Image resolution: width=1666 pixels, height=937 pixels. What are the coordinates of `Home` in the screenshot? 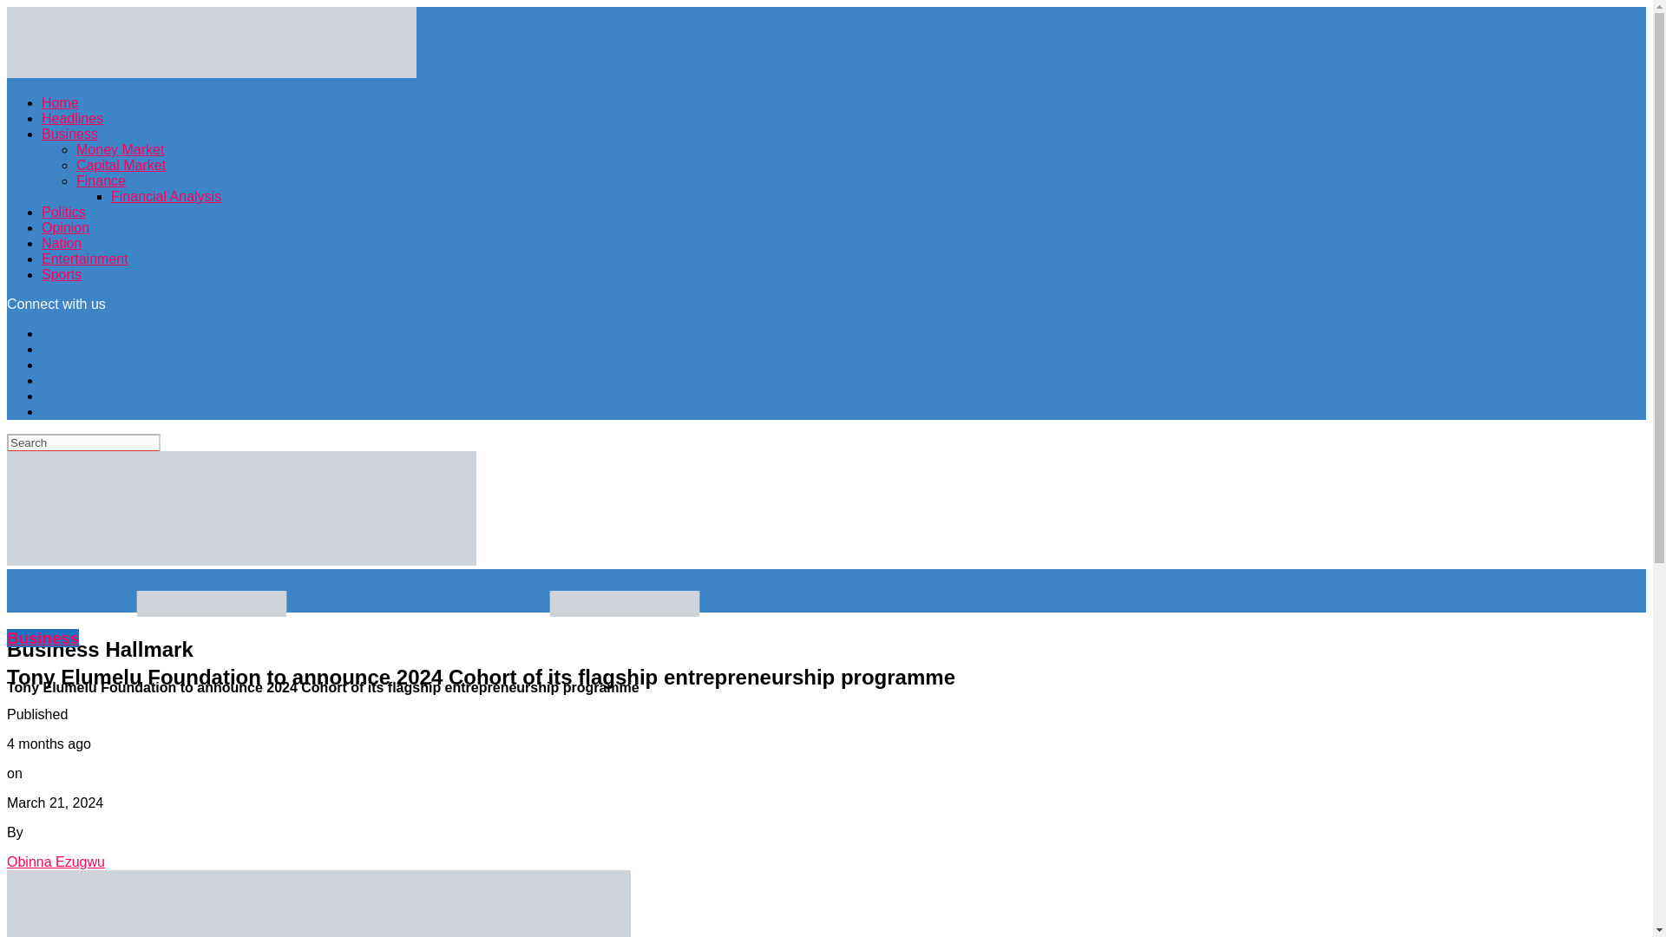 It's located at (60, 102).